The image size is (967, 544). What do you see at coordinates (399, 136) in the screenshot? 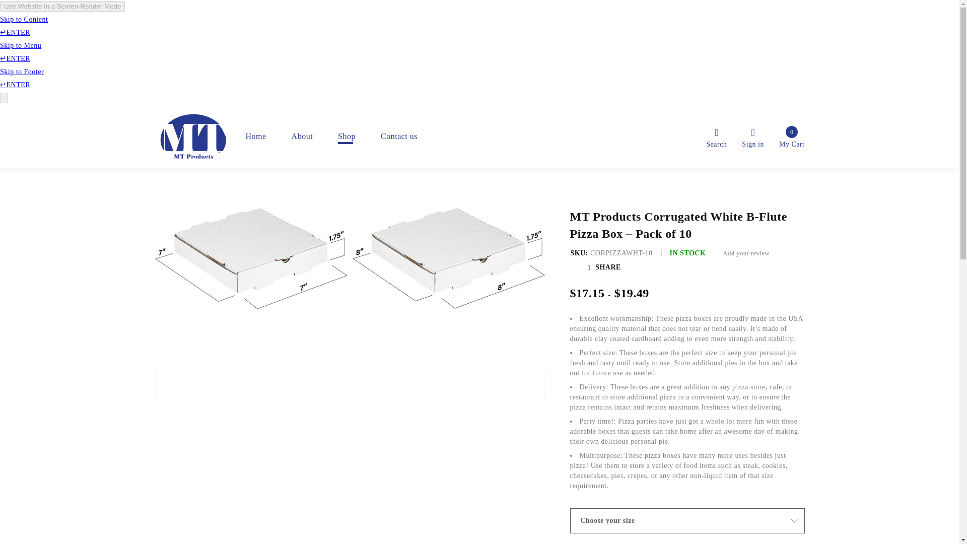
I see `Home` at bounding box center [399, 136].